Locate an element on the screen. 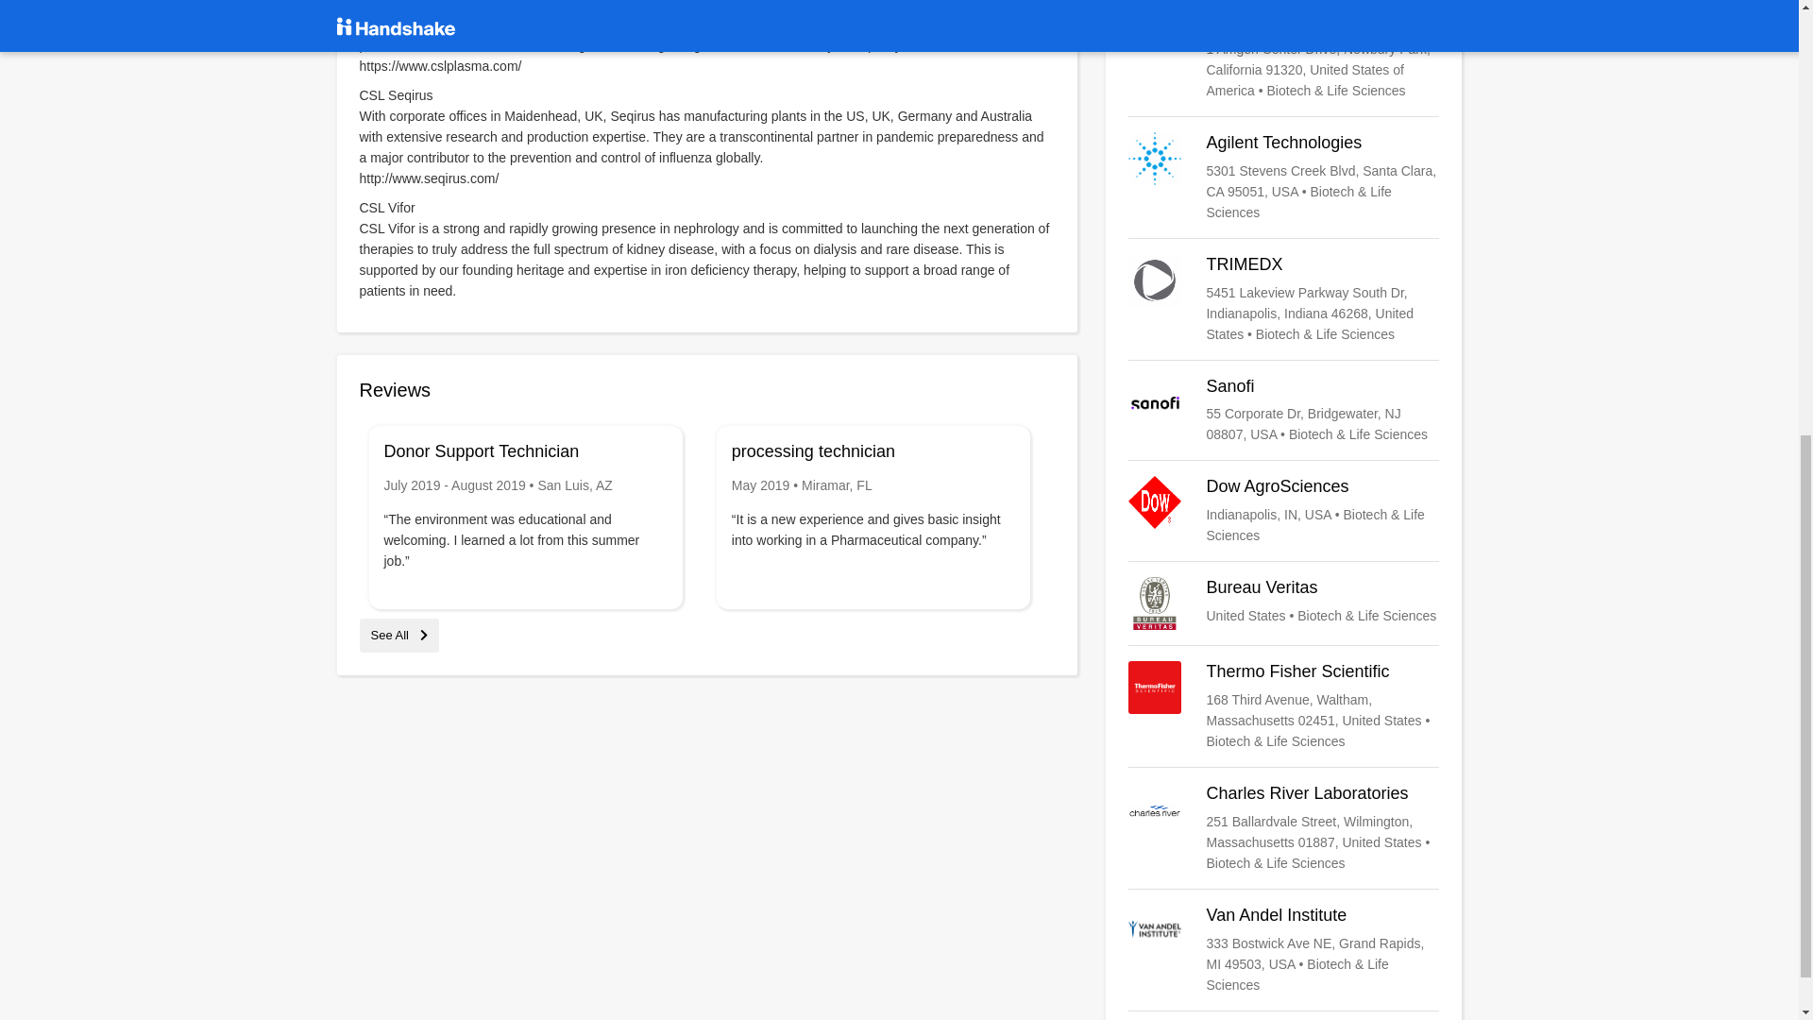 This screenshot has width=1813, height=1020. Charles River Laboratories is located at coordinates (1283, 827).